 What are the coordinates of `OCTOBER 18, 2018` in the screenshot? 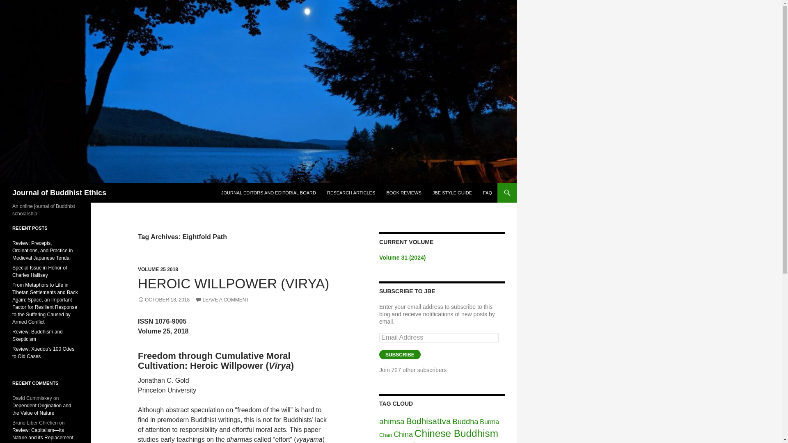 It's located at (164, 299).